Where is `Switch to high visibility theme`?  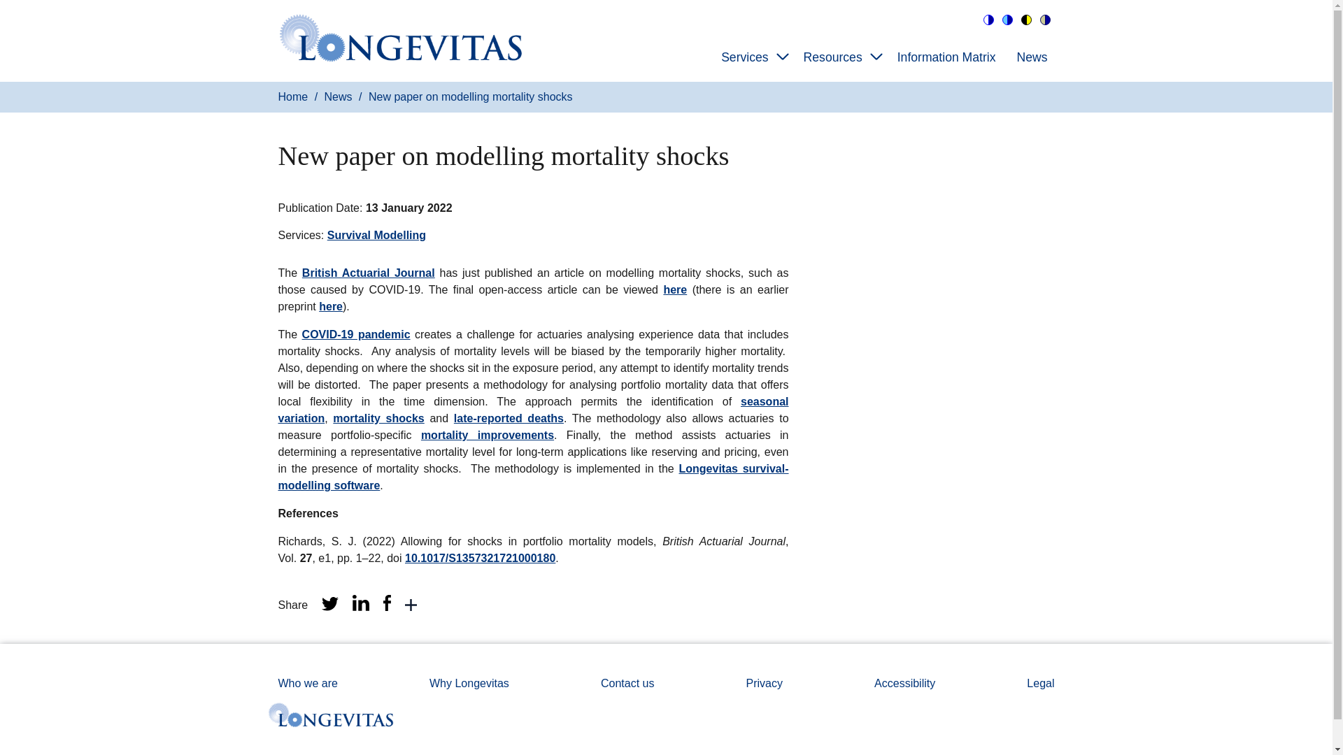
Switch to high visibility theme is located at coordinates (1025, 21).